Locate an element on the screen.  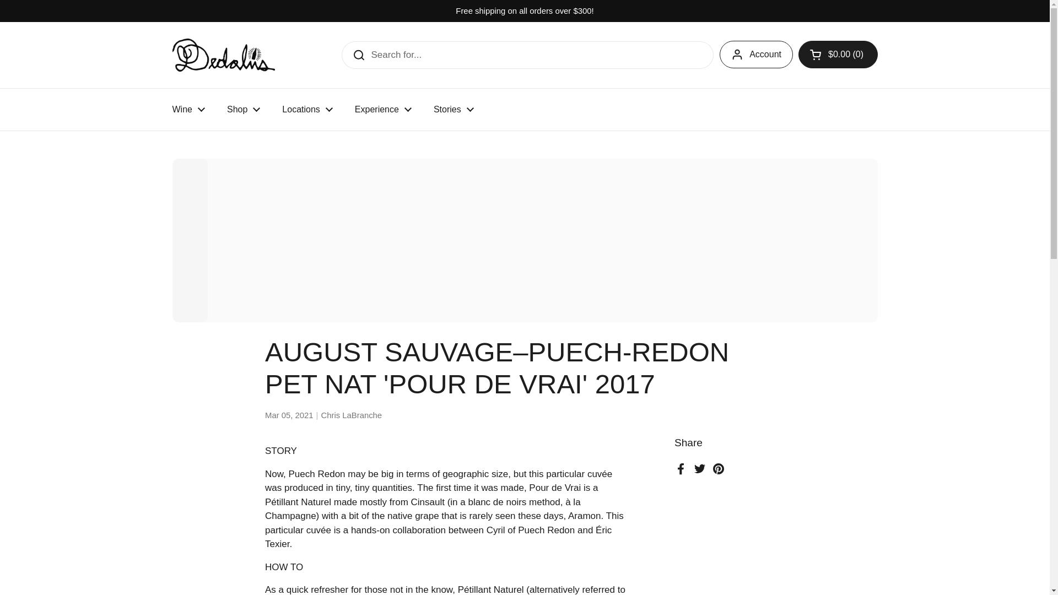
Account is located at coordinates (756, 55).